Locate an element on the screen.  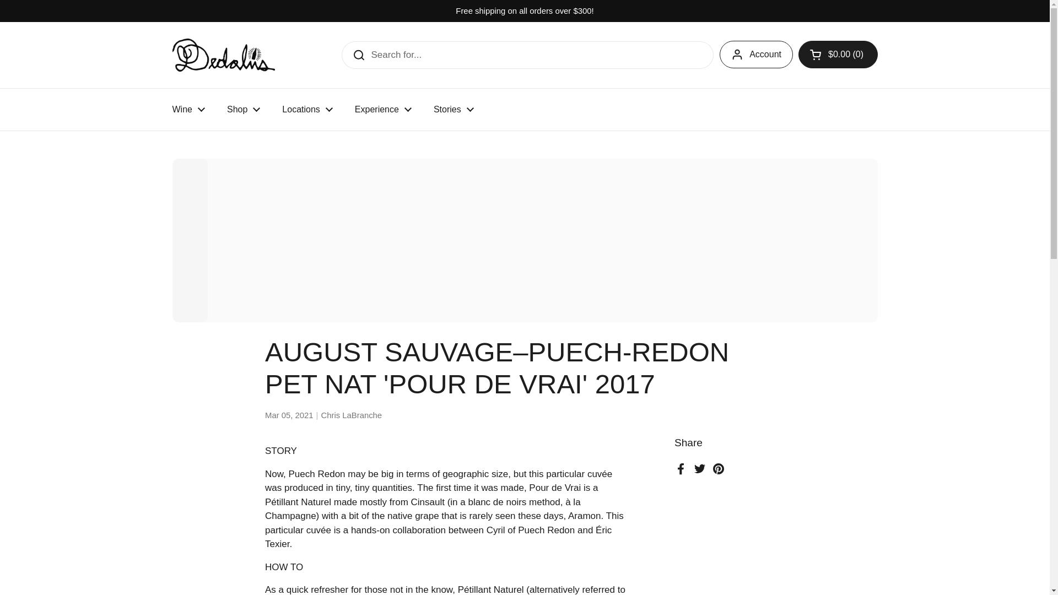
Account is located at coordinates (756, 55).